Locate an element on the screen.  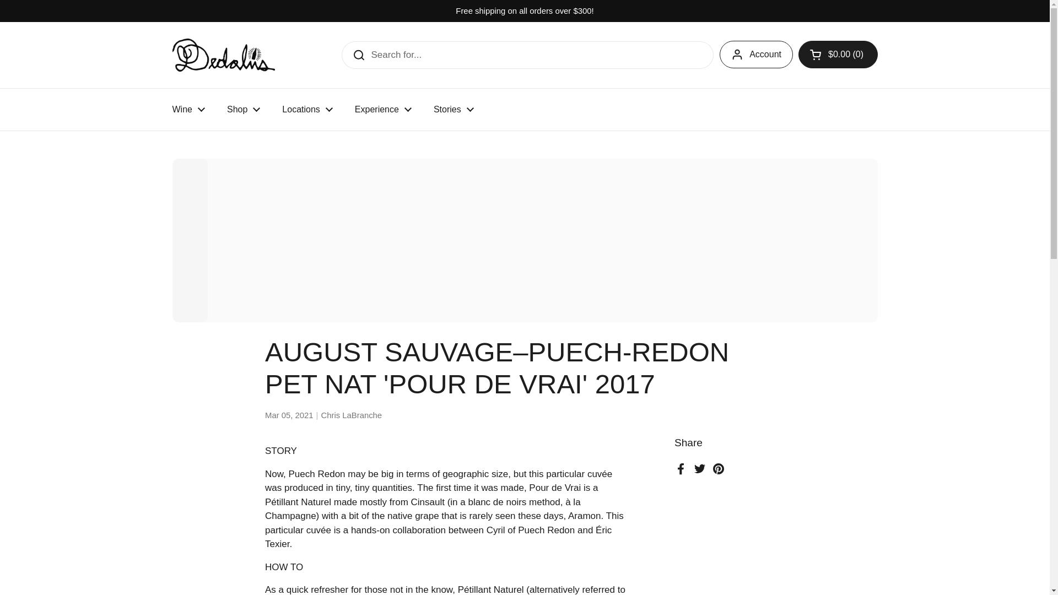
Account is located at coordinates (756, 55).